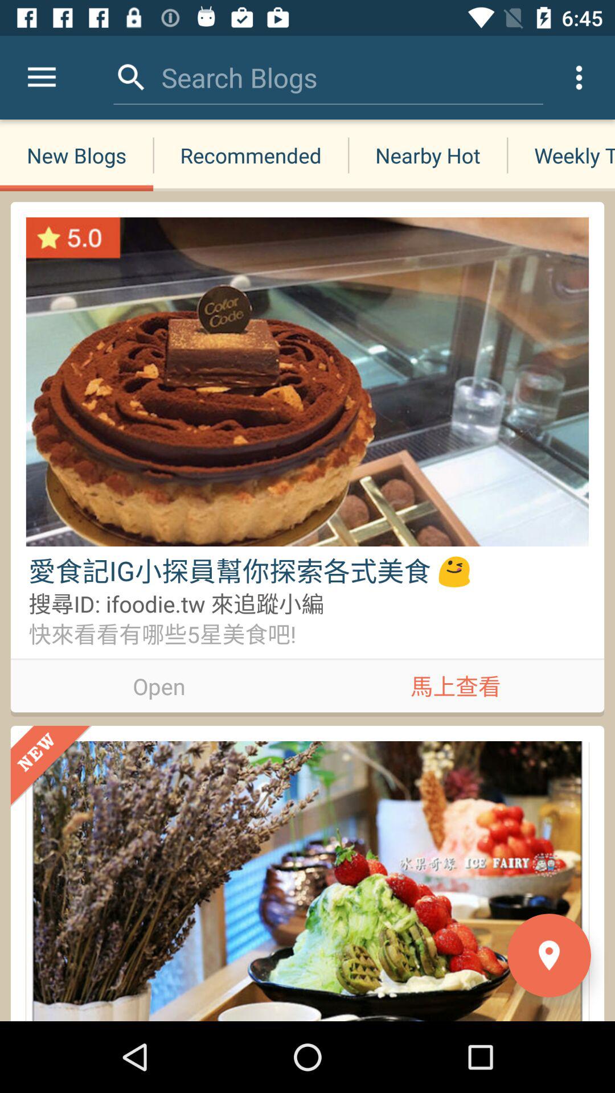 This screenshot has width=615, height=1093. Describe the element at coordinates (427, 155) in the screenshot. I see `flip to nearby hot icon` at that location.